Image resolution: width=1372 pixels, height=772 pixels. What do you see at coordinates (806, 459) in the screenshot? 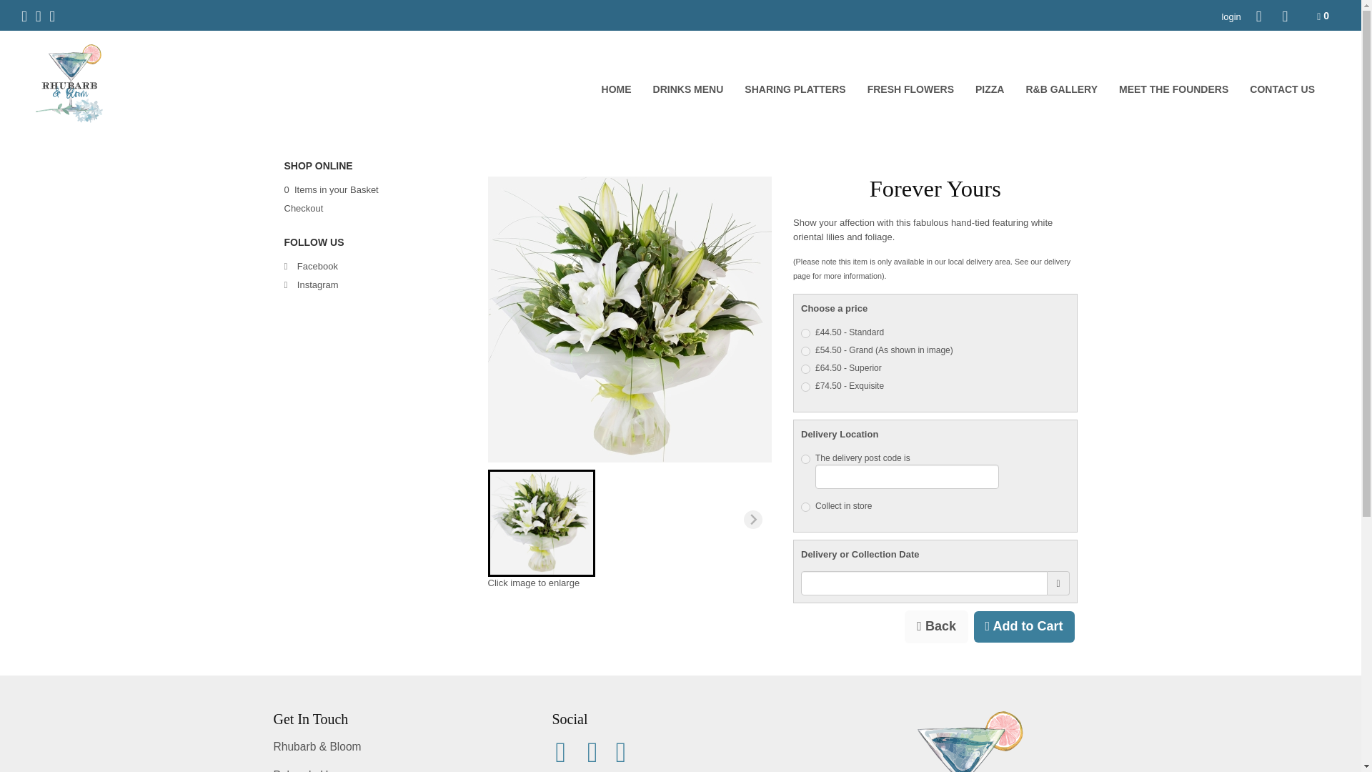
I see `1` at bounding box center [806, 459].